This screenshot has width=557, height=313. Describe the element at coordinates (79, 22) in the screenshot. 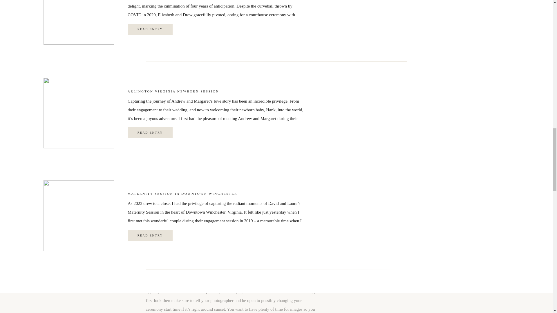

I see `Chinoiserie Inspired Morais Vineyard Wedding` at that location.